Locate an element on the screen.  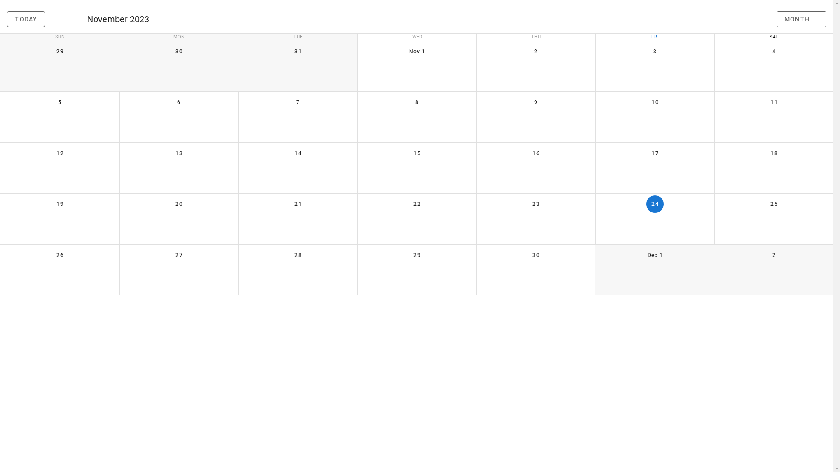
13 is located at coordinates (179, 153).